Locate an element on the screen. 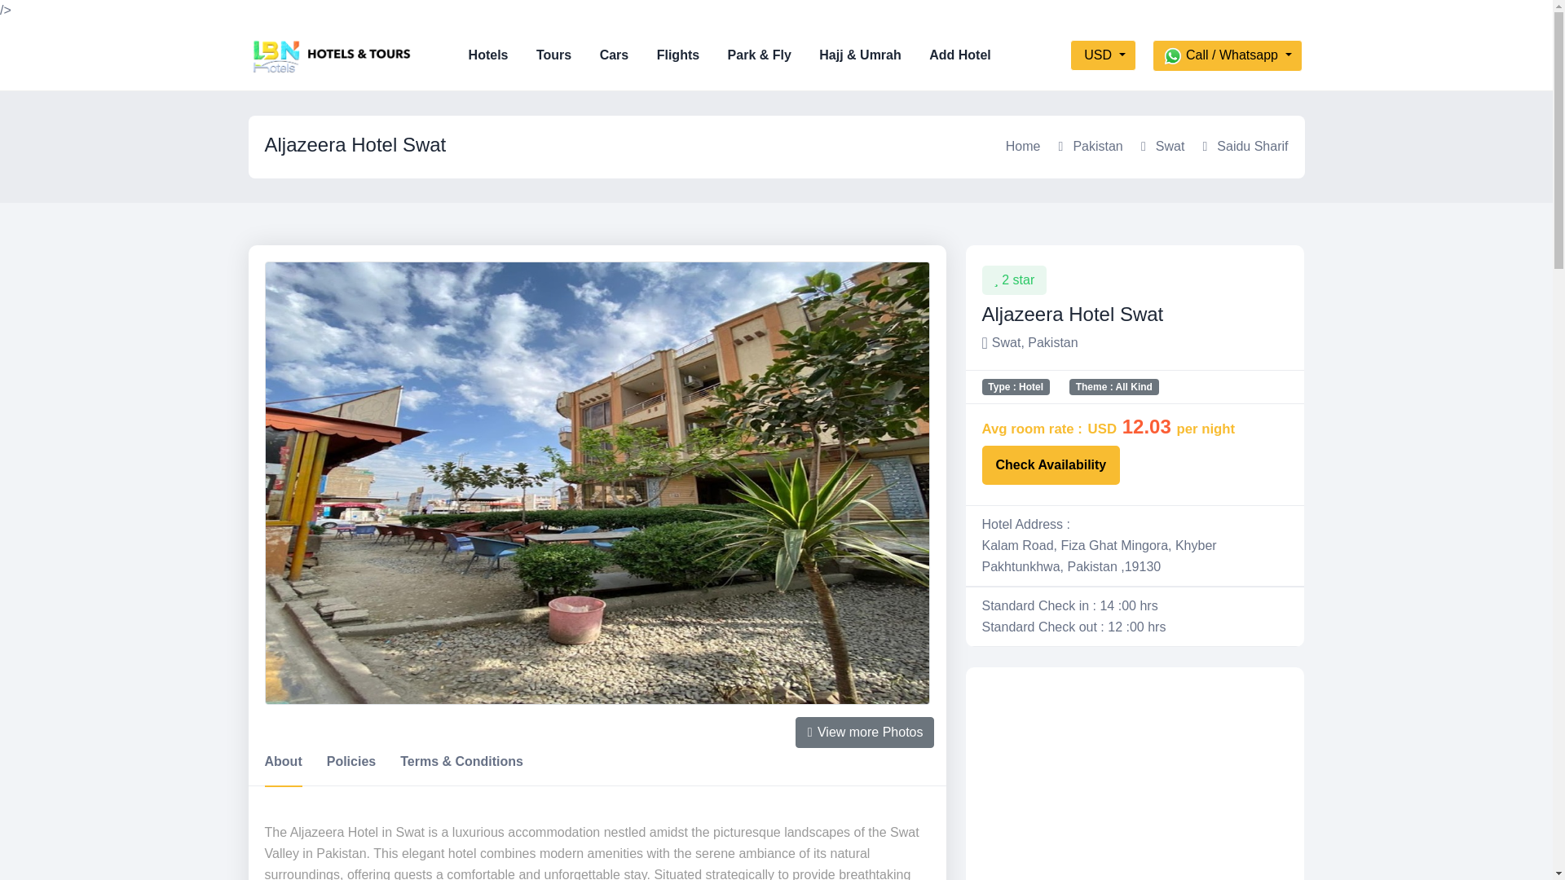 The height and width of the screenshot is (880, 1565). Pakistan is located at coordinates (1097, 145).